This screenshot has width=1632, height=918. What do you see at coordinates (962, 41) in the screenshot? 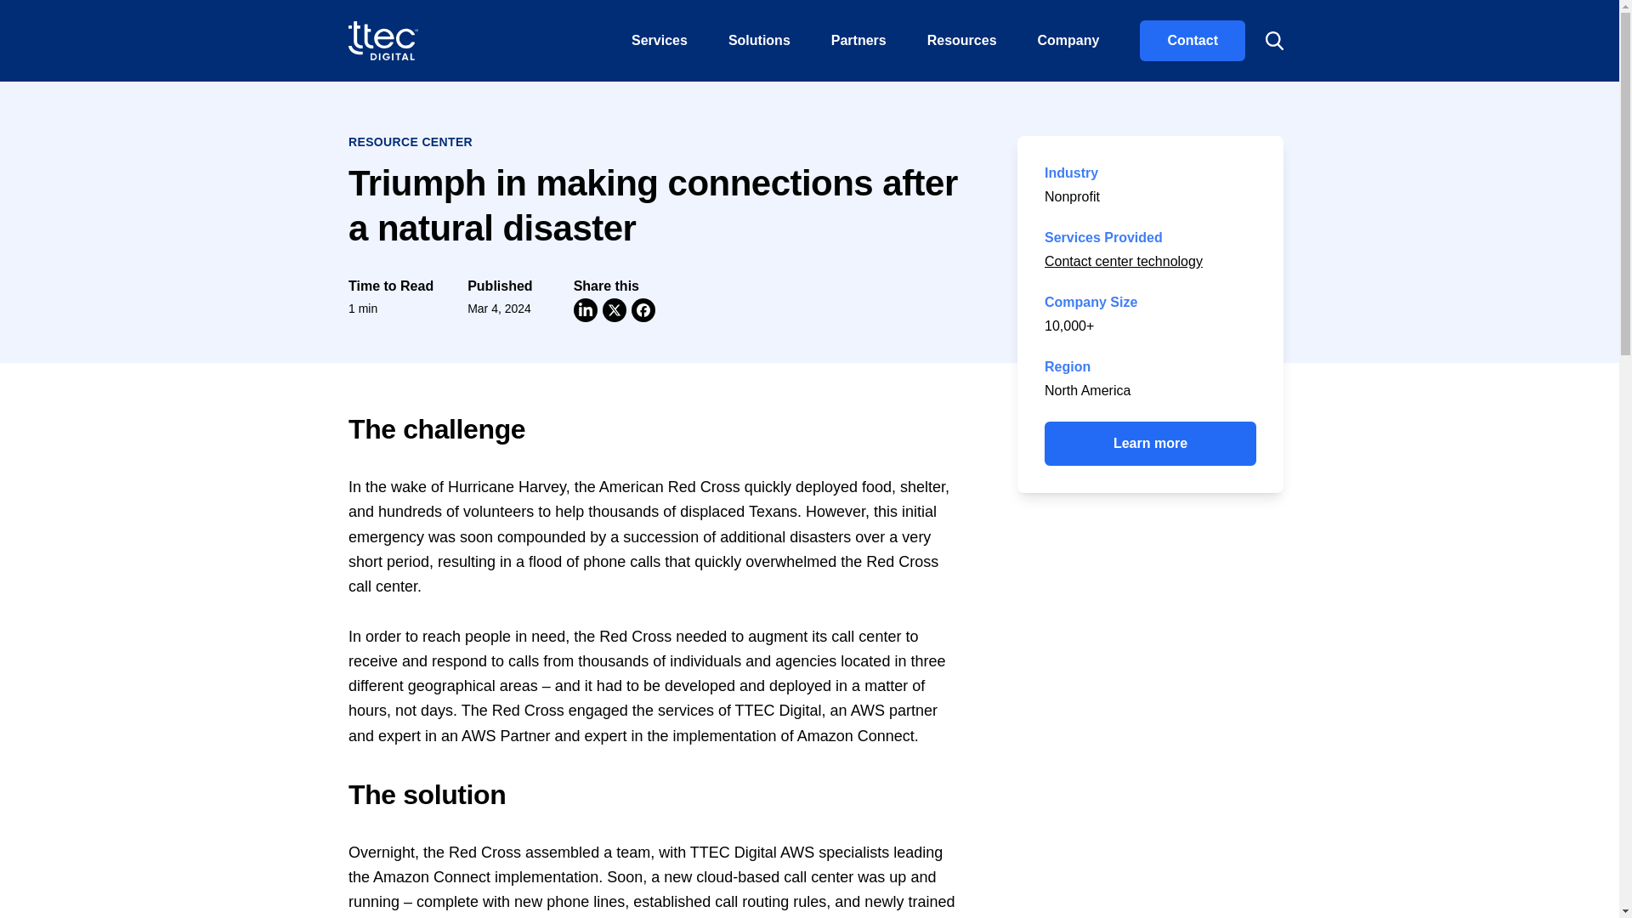
I see `Resources` at bounding box center [962, 41].